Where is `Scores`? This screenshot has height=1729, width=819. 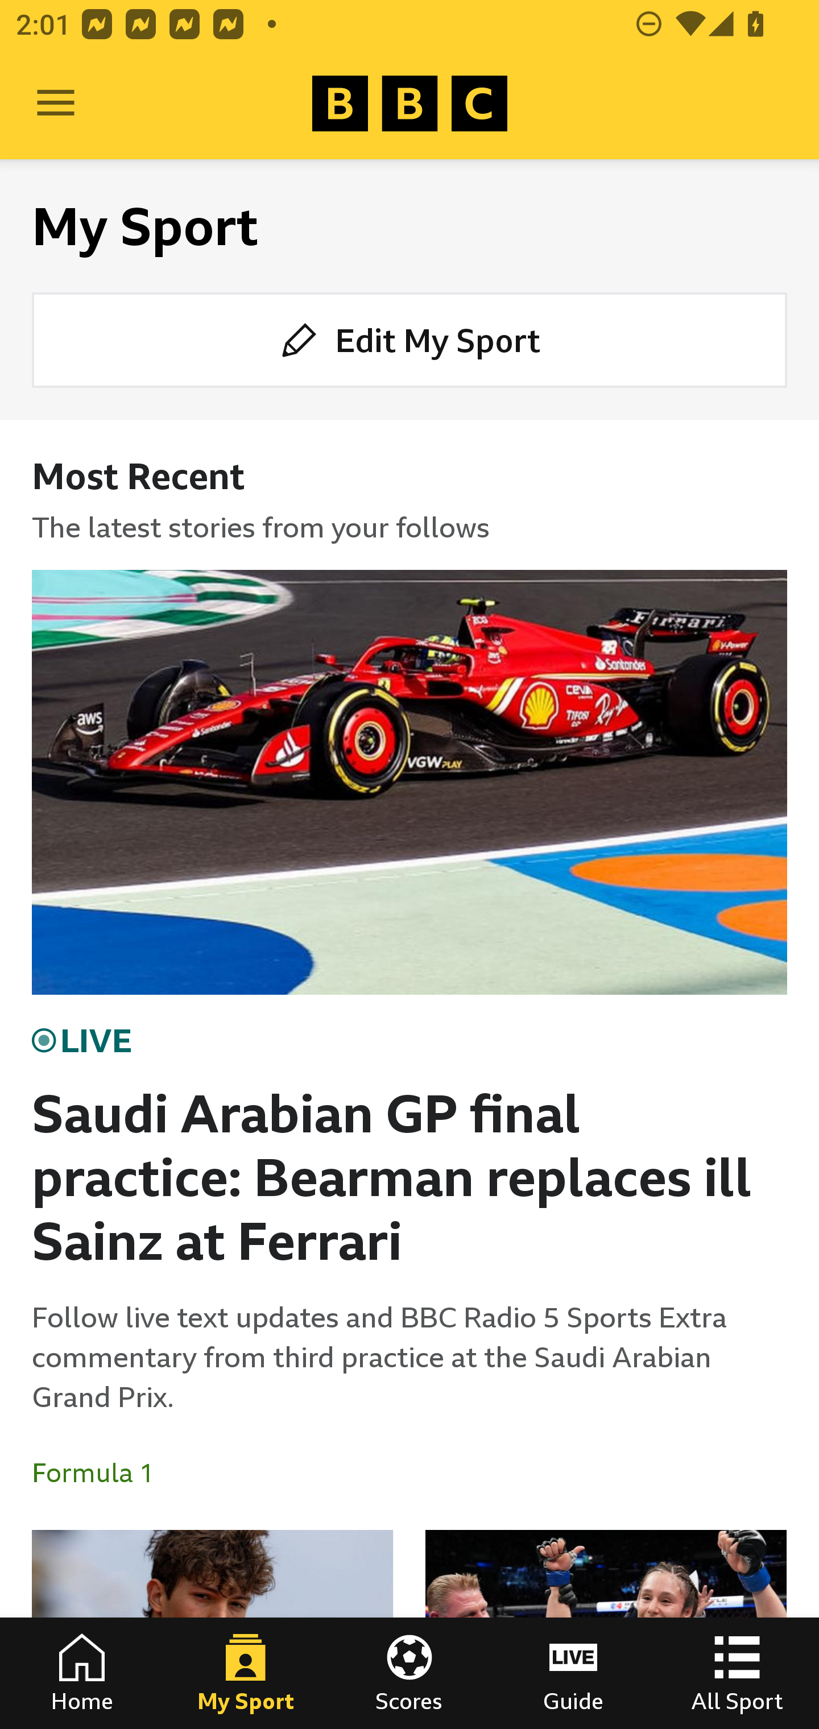 Scores is located at coordinates (409, 1673).